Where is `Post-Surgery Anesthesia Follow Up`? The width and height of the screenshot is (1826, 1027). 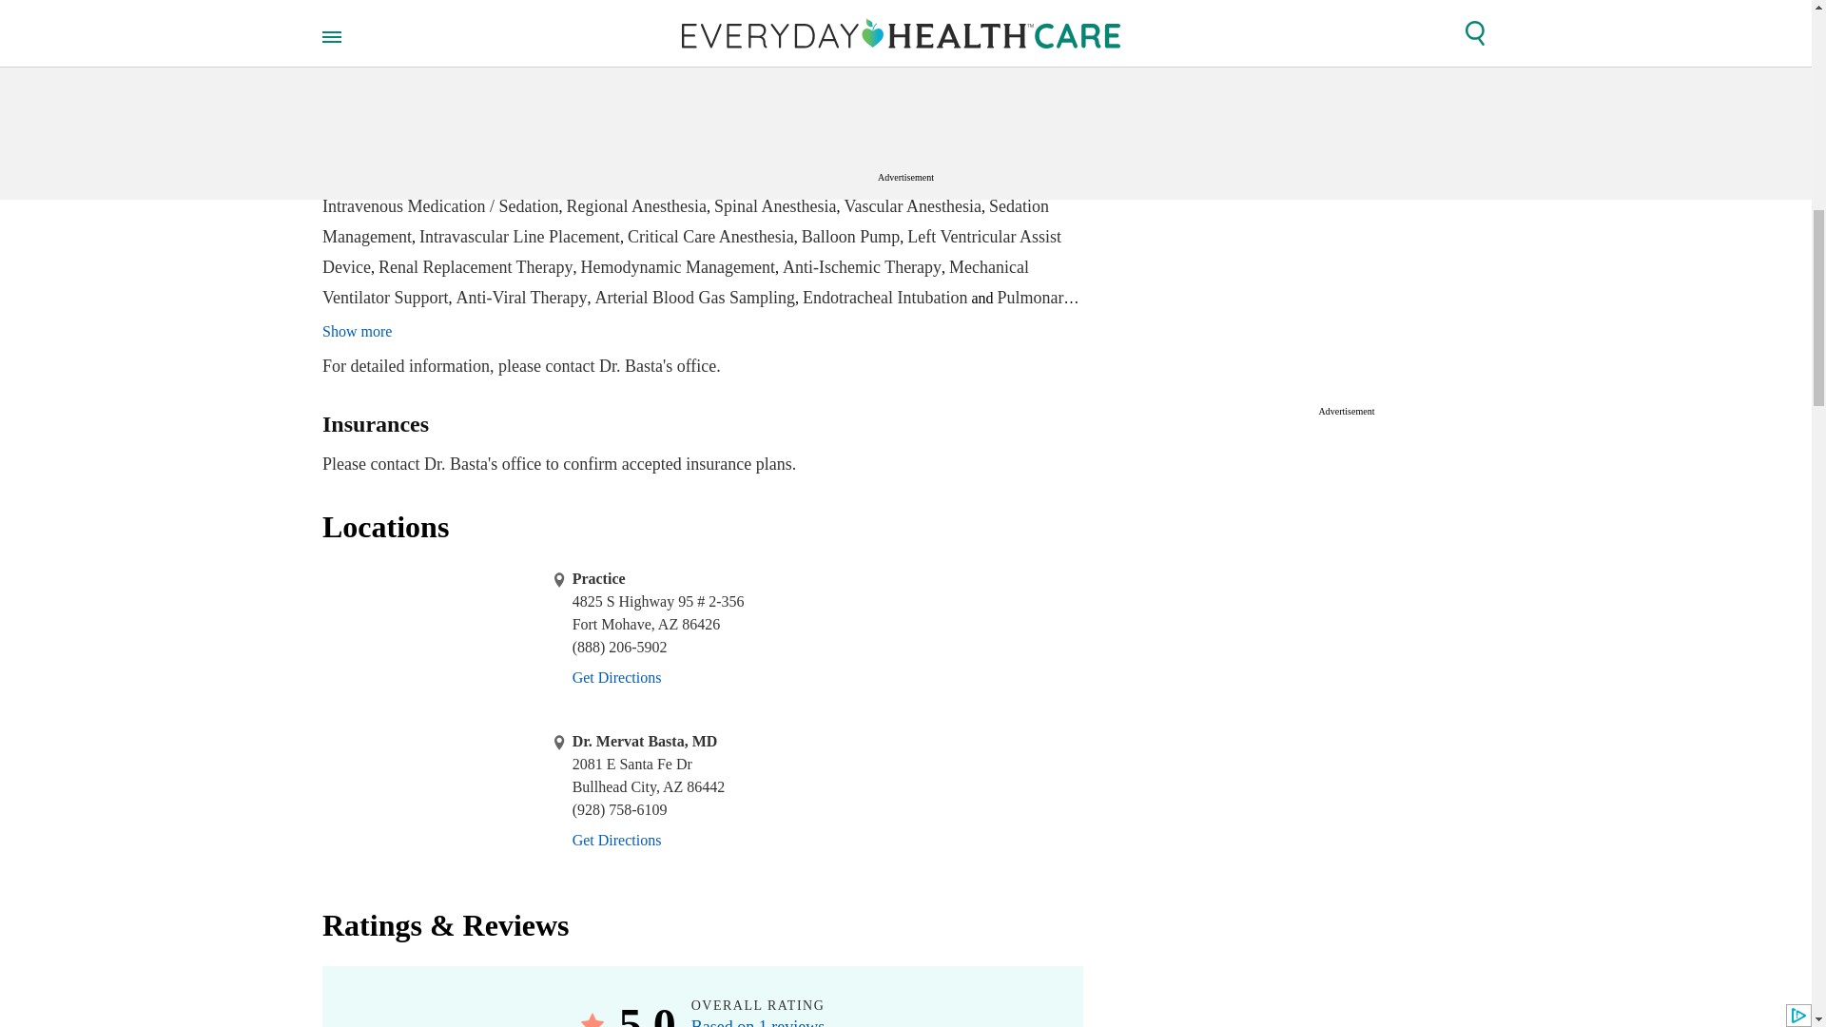 Post-Surgery Anesthesia Follow Up is located at coordinates (702, 160).